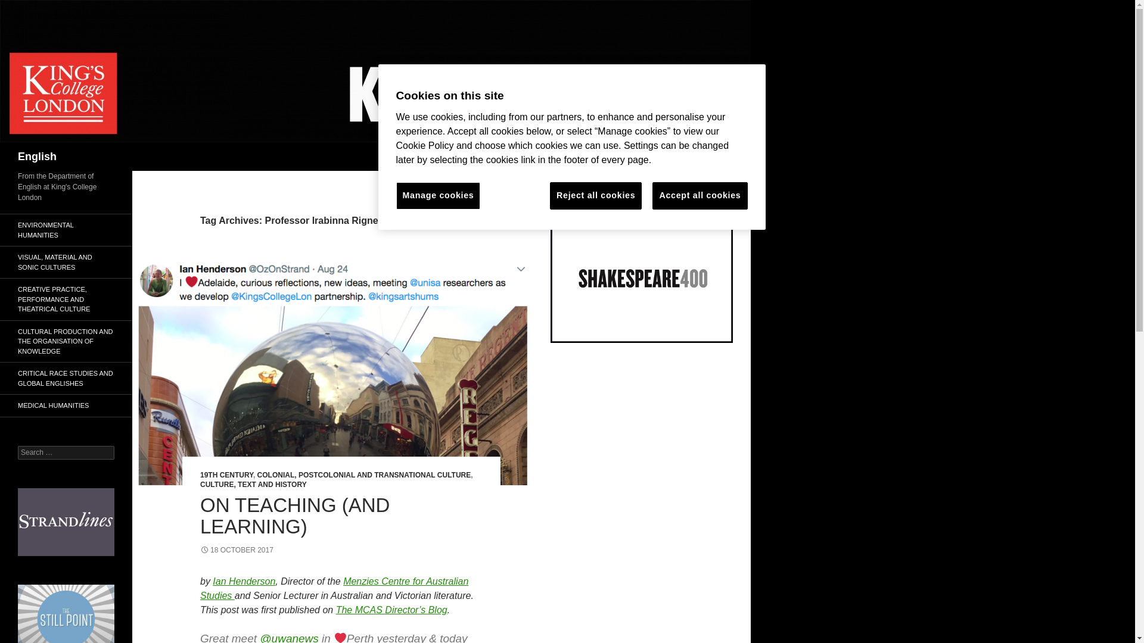 The height and width of the screenshot is (643, 1144). Describe the element at coordinates (237, 550) in the screenshot. I see `18 OCTOBER 2017` at that location.